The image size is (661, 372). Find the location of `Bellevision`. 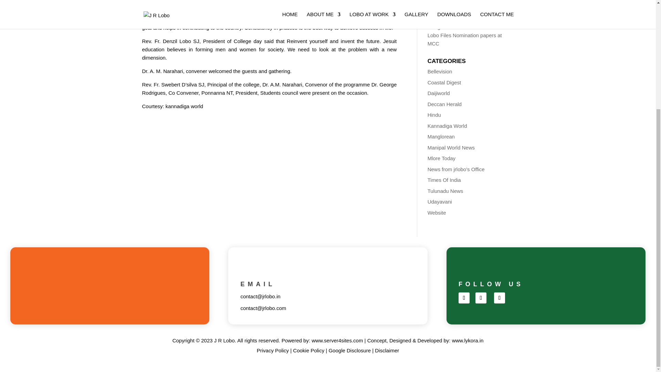

Bellevision is located at coordinates (440, 71).